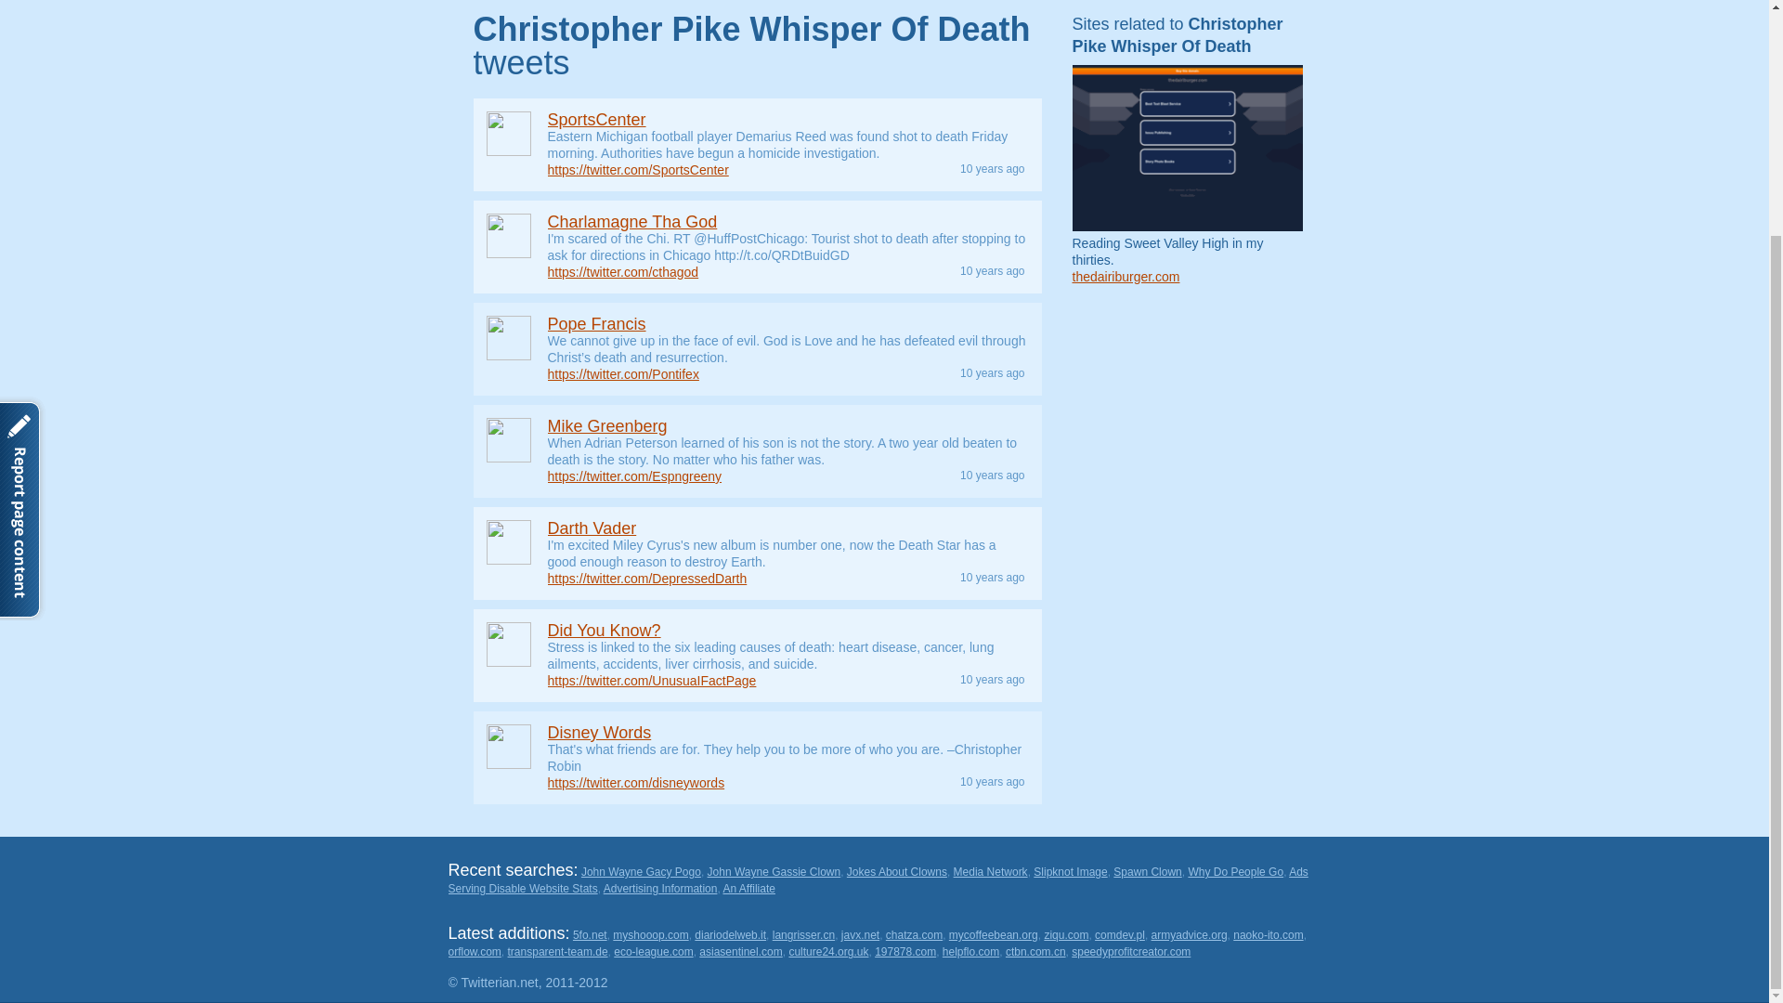 This screenshot has width=1783, height=1003. I want to click on 5fo.net, so click(590, 935).